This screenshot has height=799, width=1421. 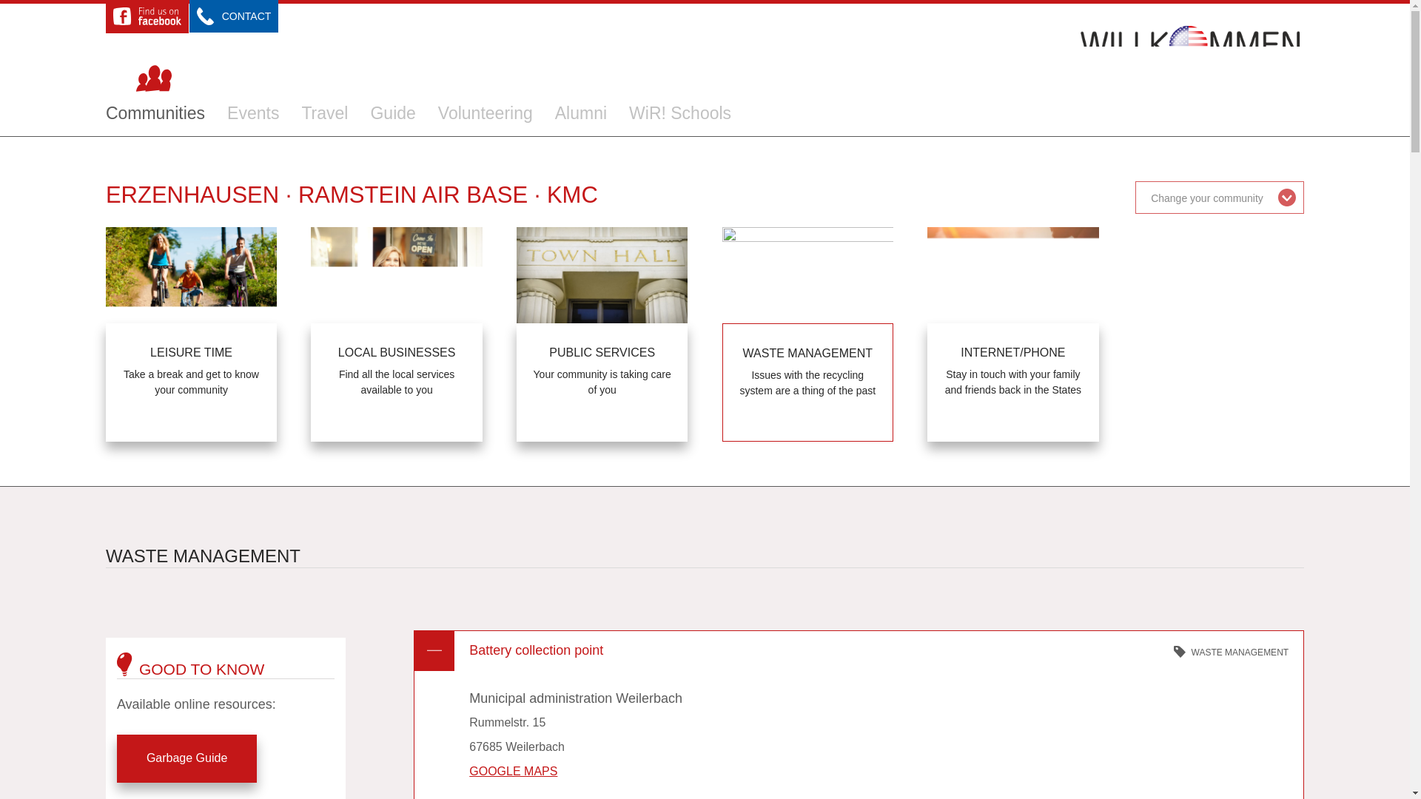 What do you see at coordinates (392, 113) in the screenshot?
I see `Guide` at bounding box center [392, 113].